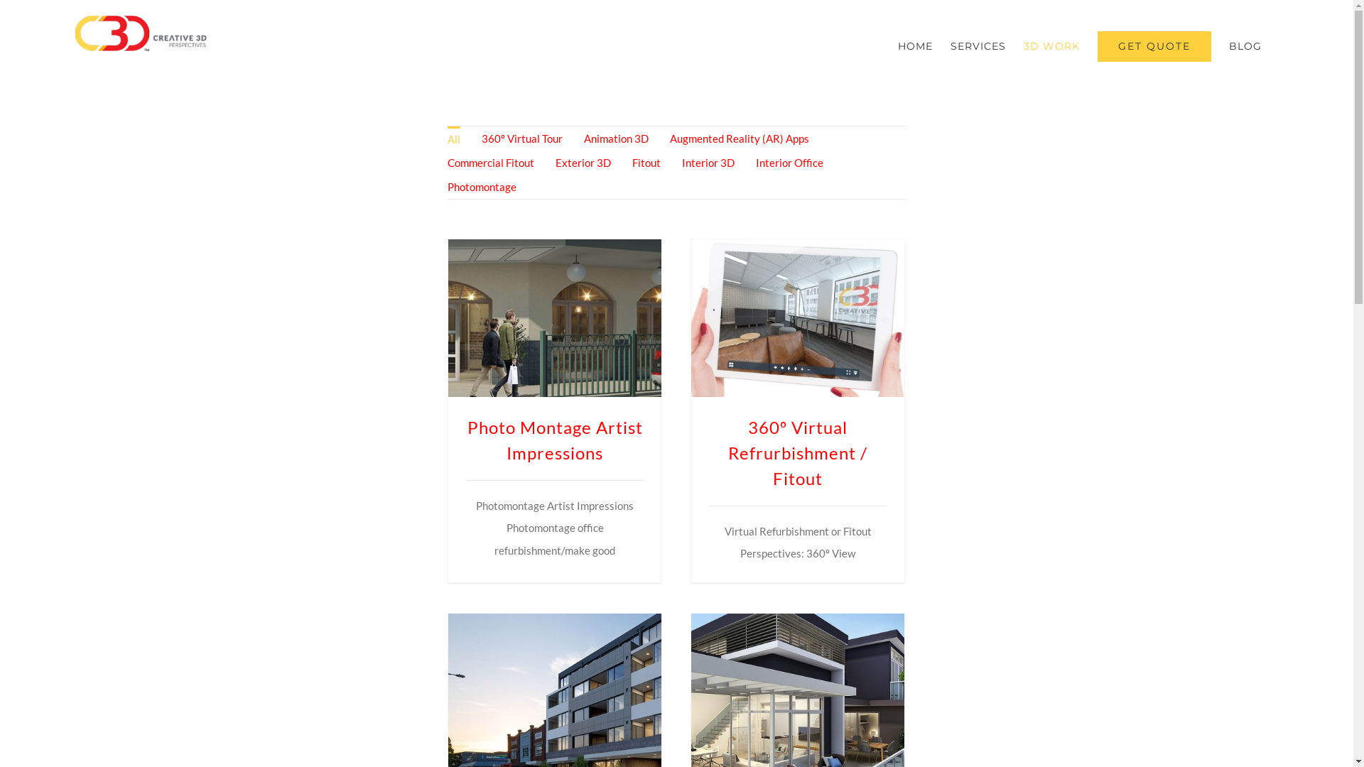  I want to click on Commercial Fitout, so click(491, 163).